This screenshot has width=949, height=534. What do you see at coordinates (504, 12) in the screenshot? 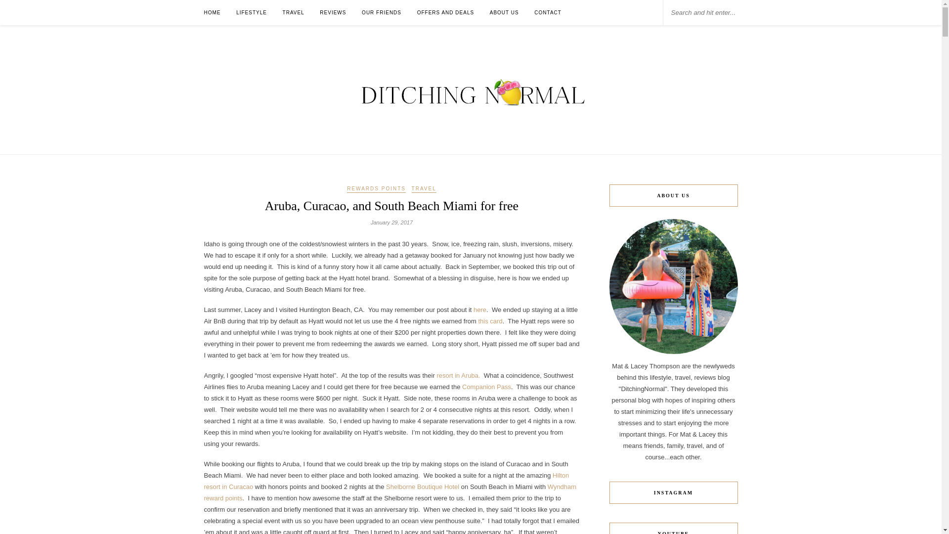
I see `ABOUT US` at bounding box center [504, 12].